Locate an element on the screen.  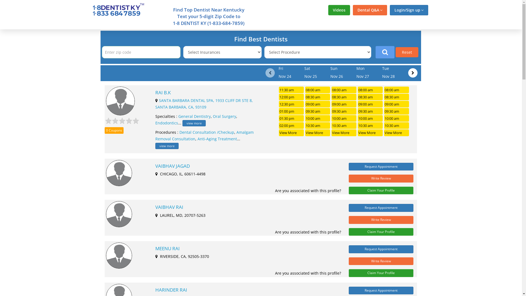
10:30 am is located at coordinates (318, 126).